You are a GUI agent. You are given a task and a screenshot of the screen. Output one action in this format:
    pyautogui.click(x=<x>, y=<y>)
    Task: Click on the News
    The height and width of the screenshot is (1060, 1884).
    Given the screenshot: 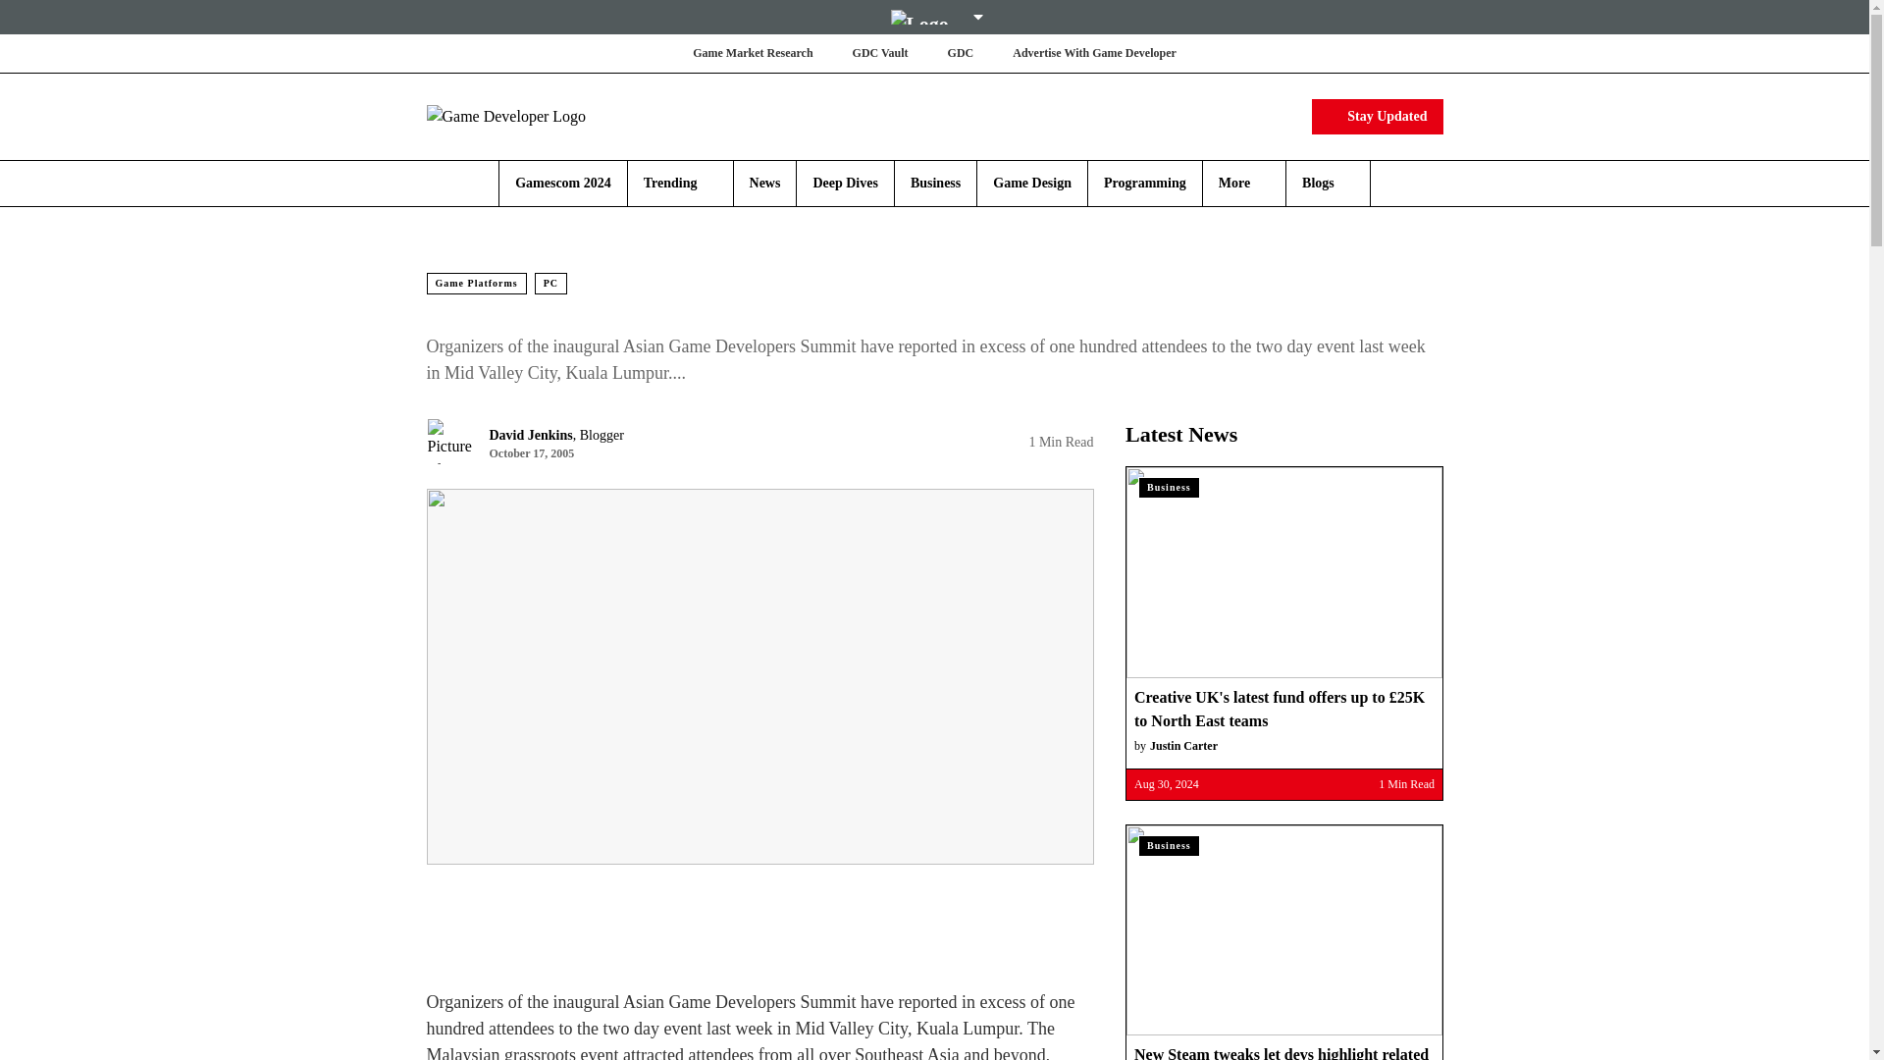 What is the action you would take?
    pyautogui.click(x=765, y=183)
    